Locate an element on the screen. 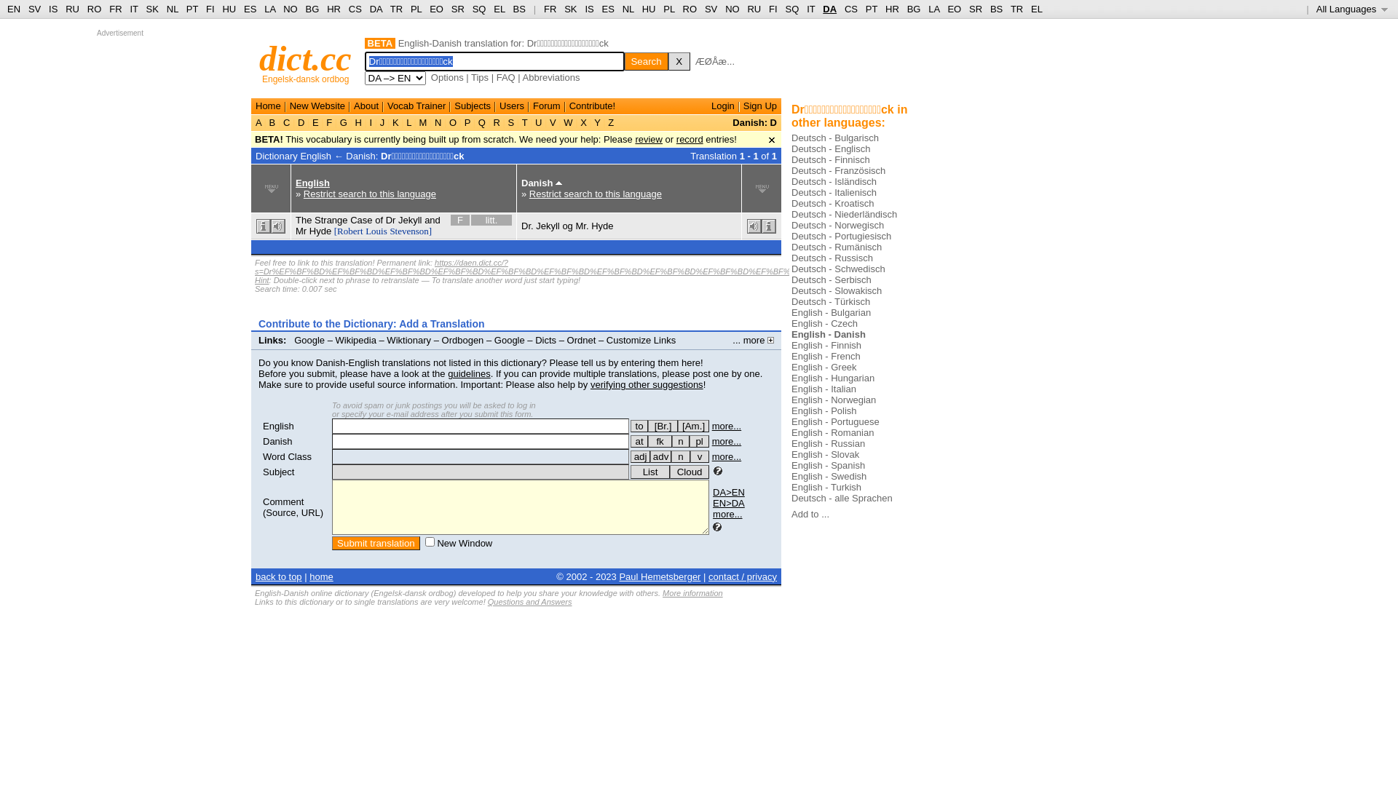  N is located at coordinates (438, 122).